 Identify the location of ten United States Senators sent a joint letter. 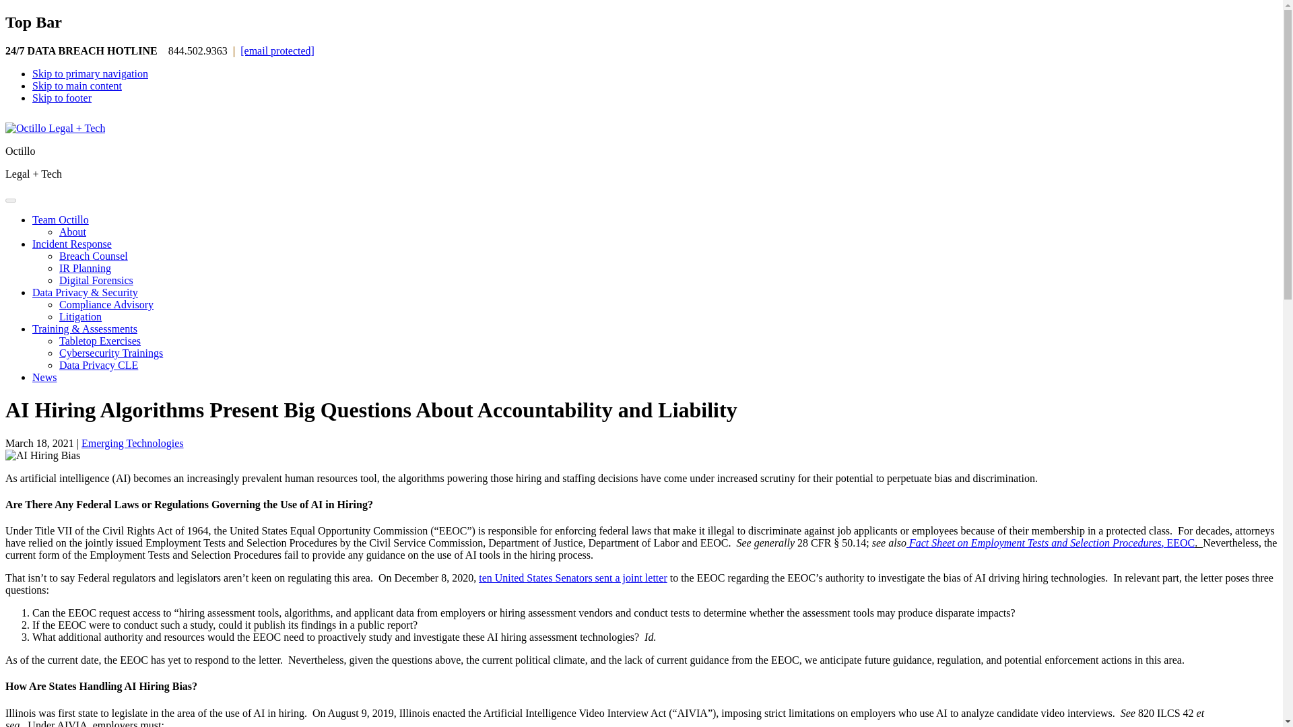
(572, 578).